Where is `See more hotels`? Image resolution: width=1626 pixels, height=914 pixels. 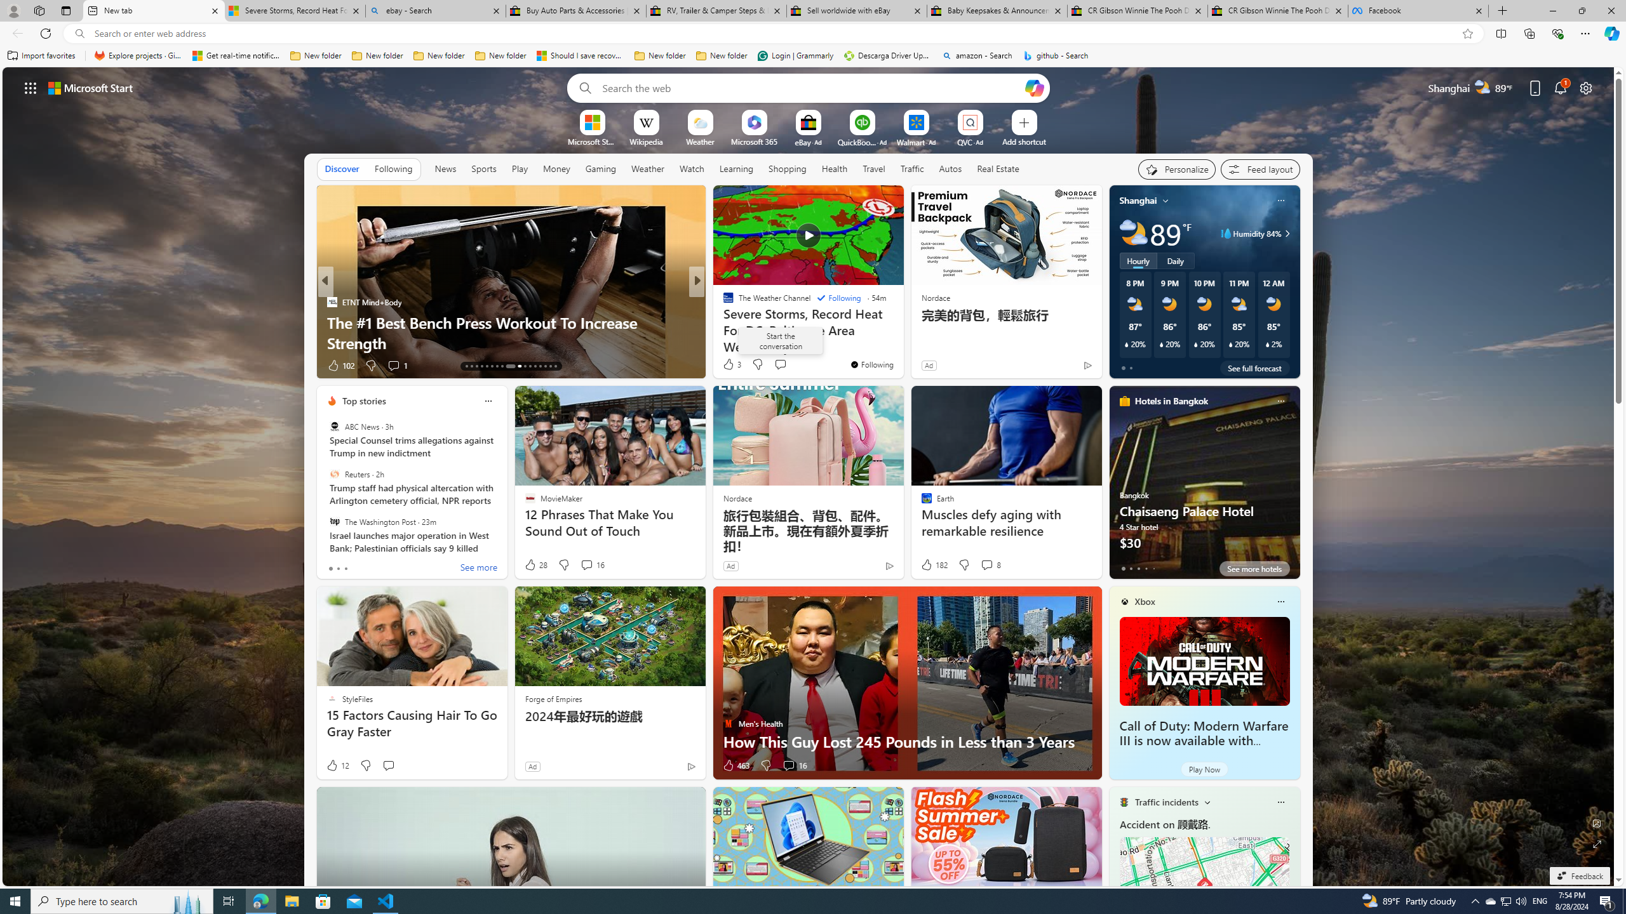 See more hotels is located at coordinates (1254, 569).